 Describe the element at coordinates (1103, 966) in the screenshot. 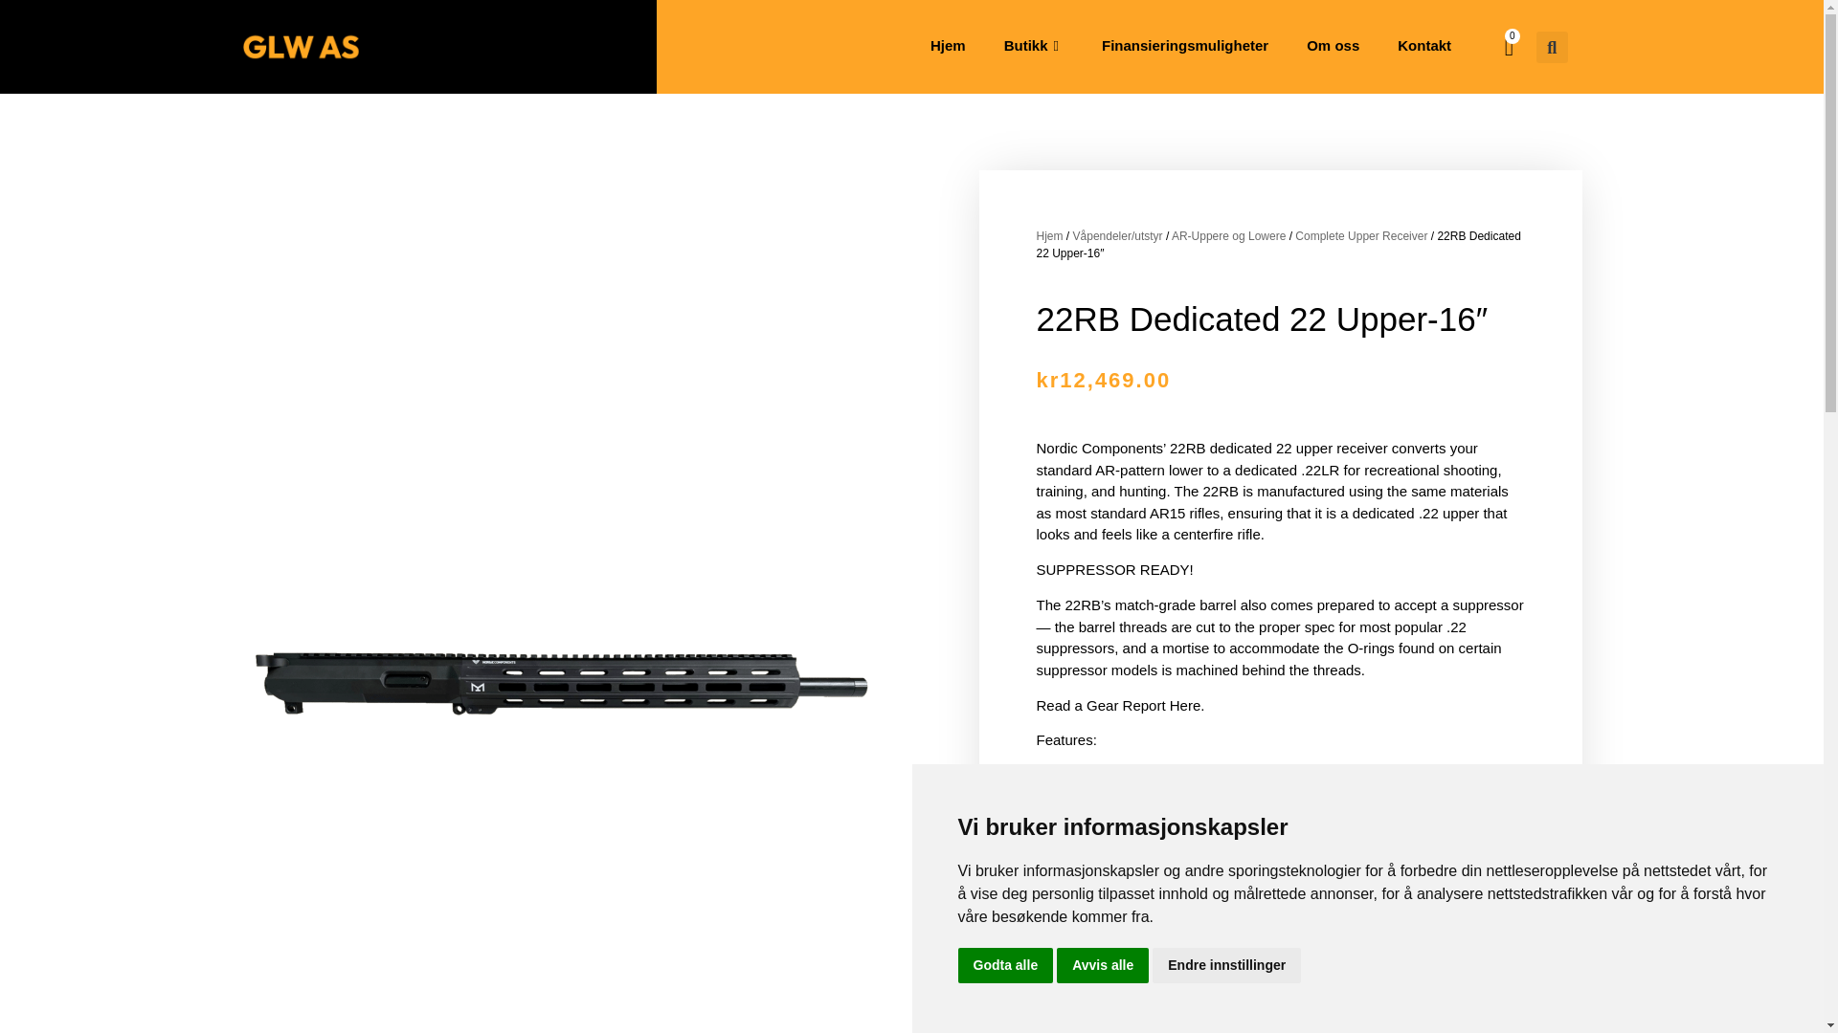

I see `Avvis alle` at that location.